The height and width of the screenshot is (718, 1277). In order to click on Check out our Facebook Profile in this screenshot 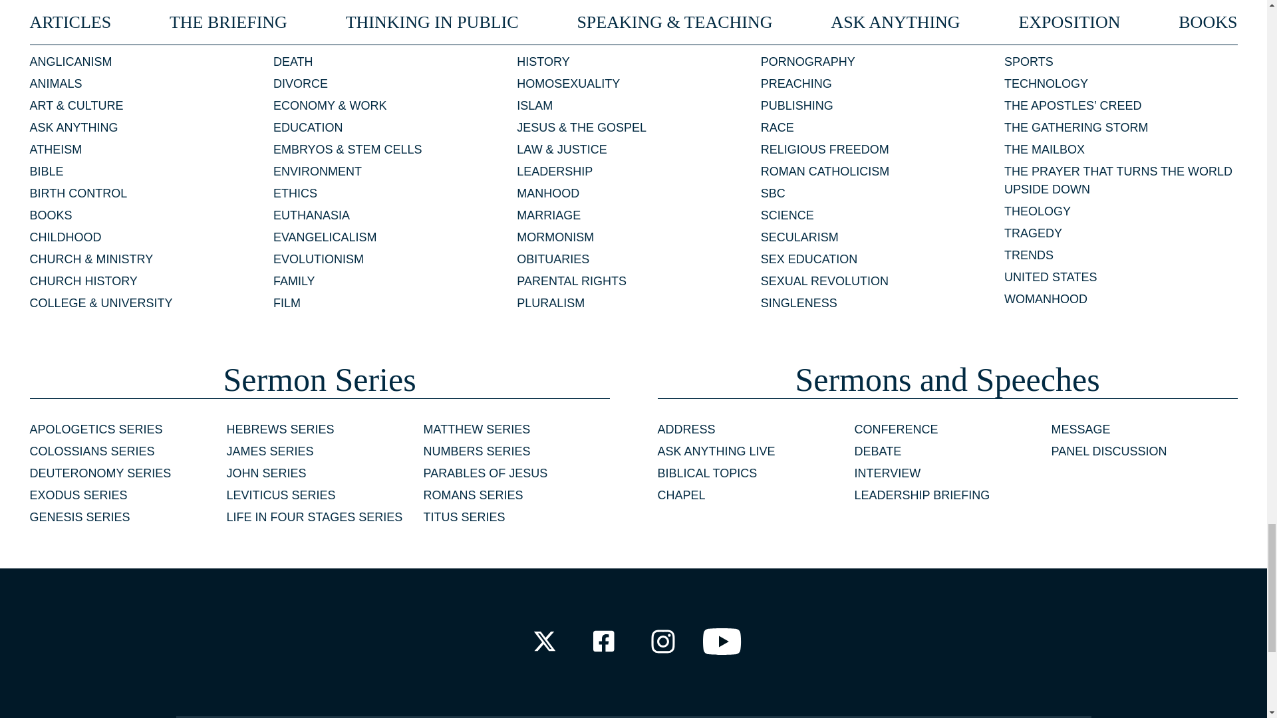, I will do `click(603, 641)`.